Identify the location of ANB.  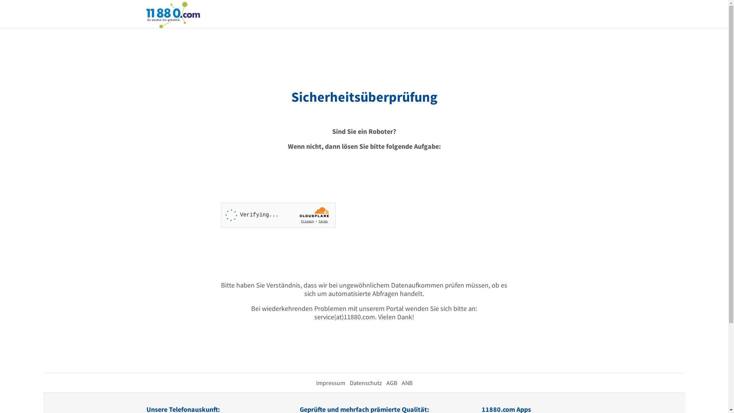
(407, 383).